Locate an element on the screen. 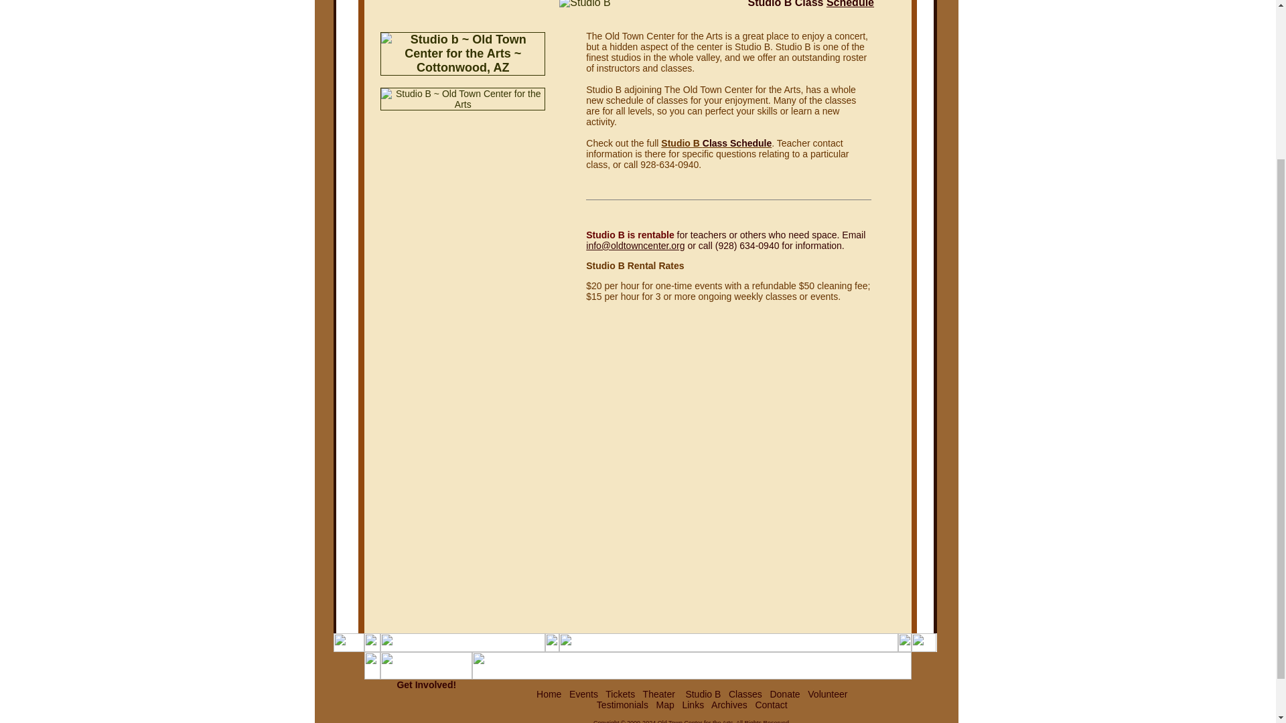  Tickets is located at coordinates (620, 694).